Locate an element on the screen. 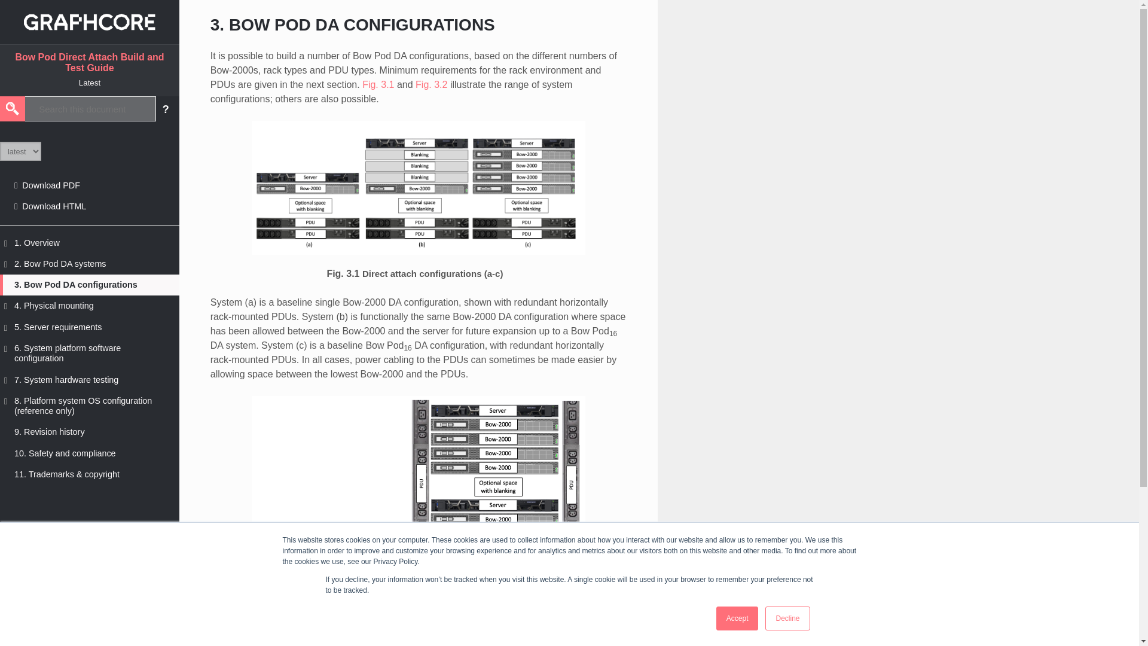  Accept is located at coordinates (738, 618).